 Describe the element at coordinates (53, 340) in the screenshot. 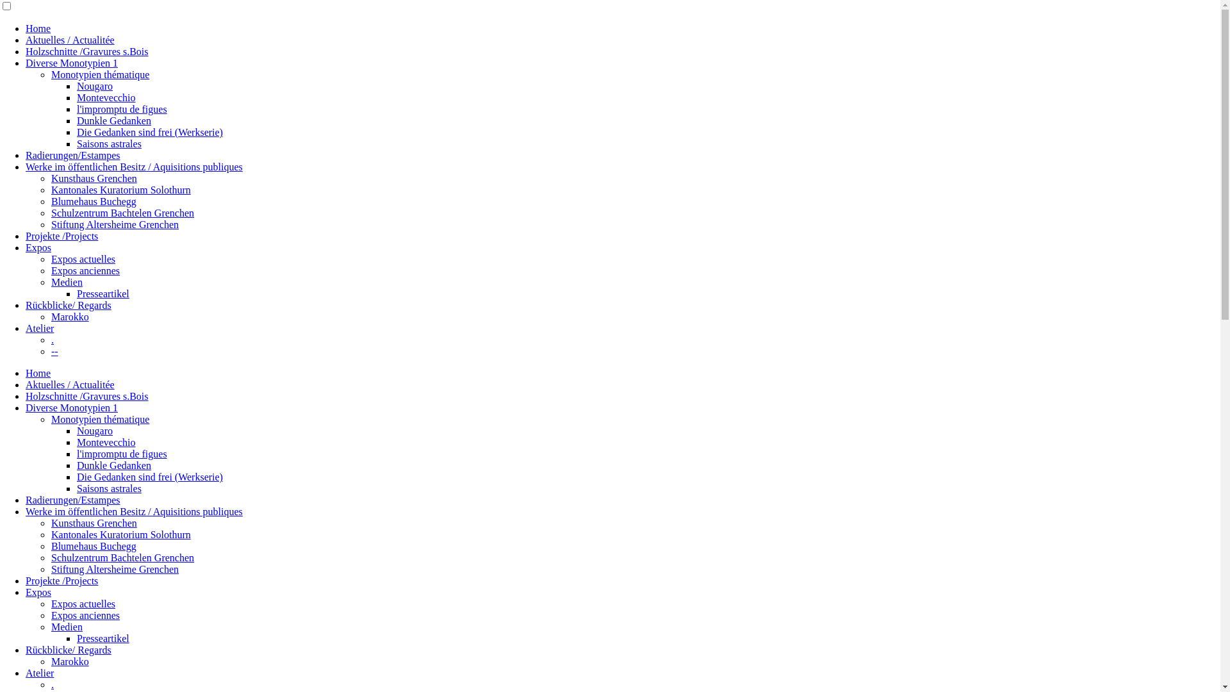

I see `.` at that location.